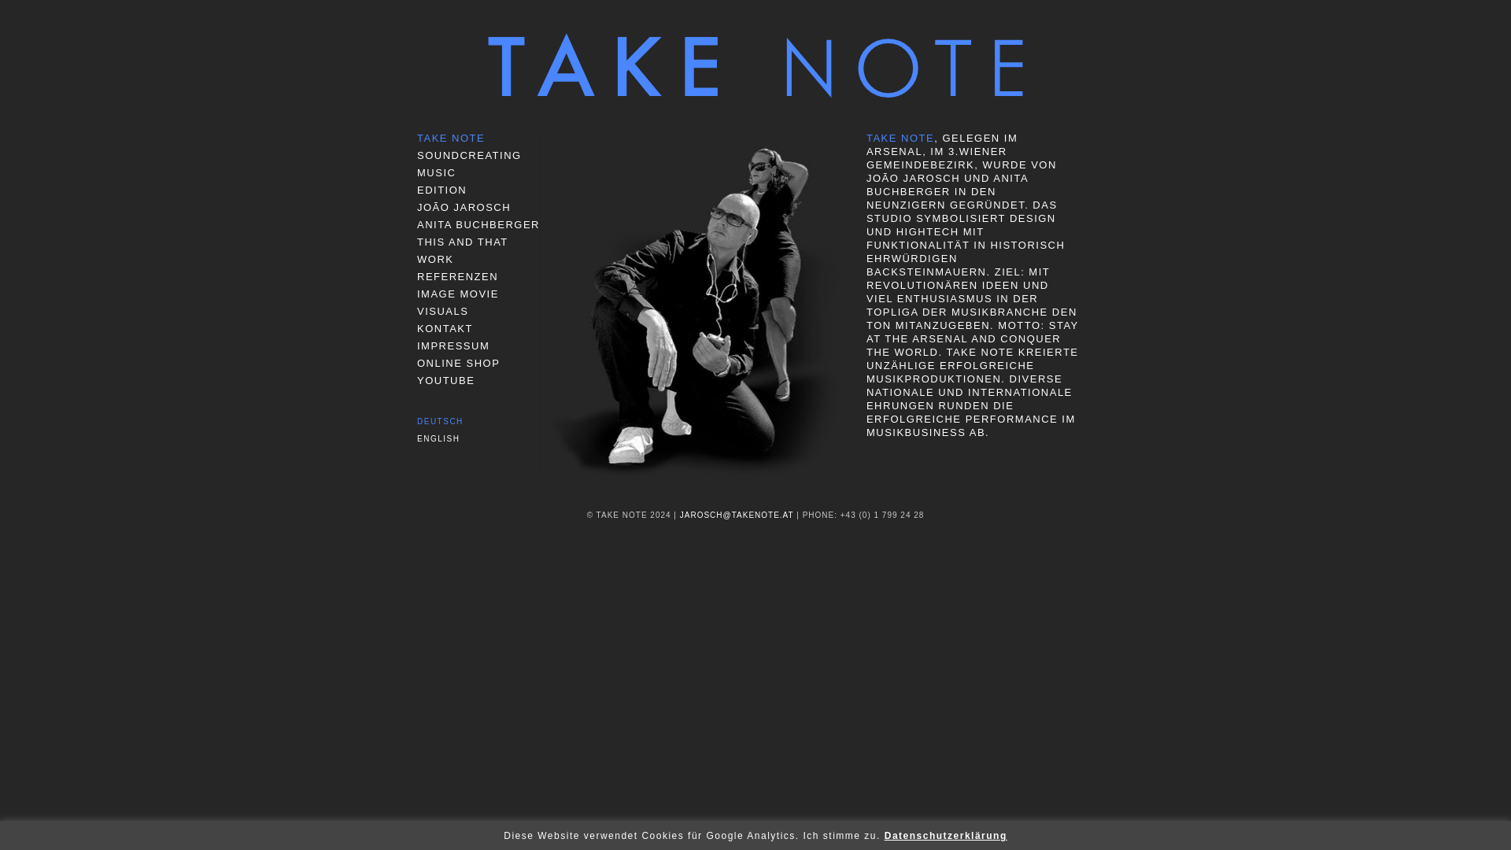 The image size is (1511, 850). I want to click on KONTAKT, so click(444, 329).